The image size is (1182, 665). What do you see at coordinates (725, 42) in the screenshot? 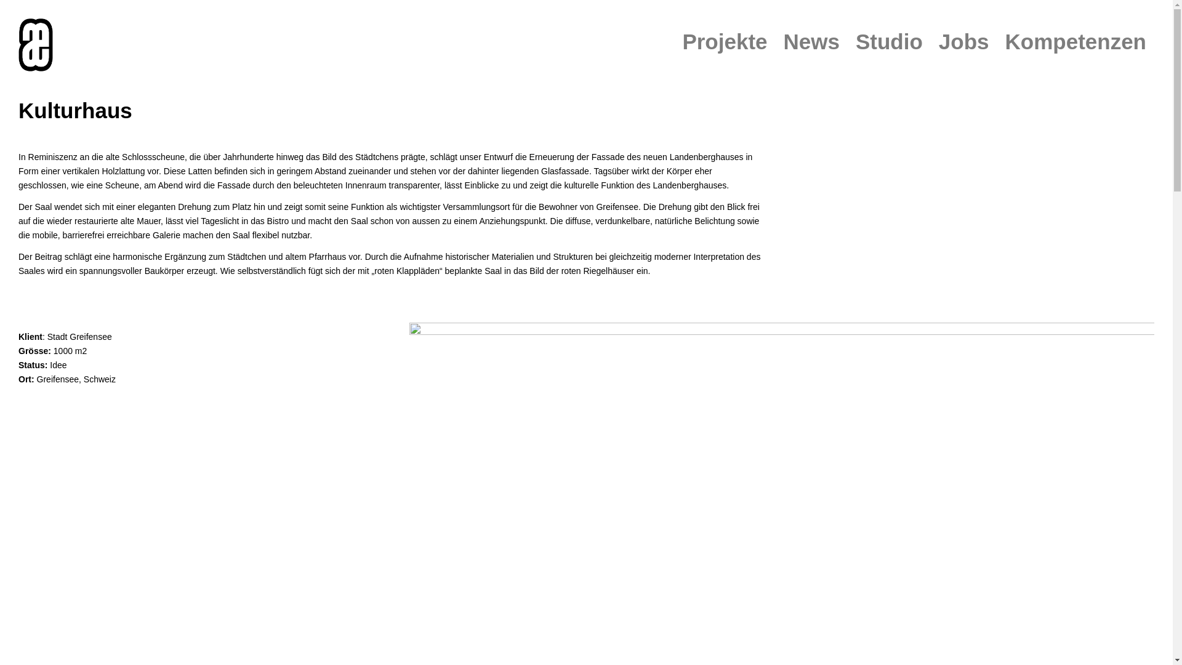
I see `Projekte` at bounding box center [725, 42].